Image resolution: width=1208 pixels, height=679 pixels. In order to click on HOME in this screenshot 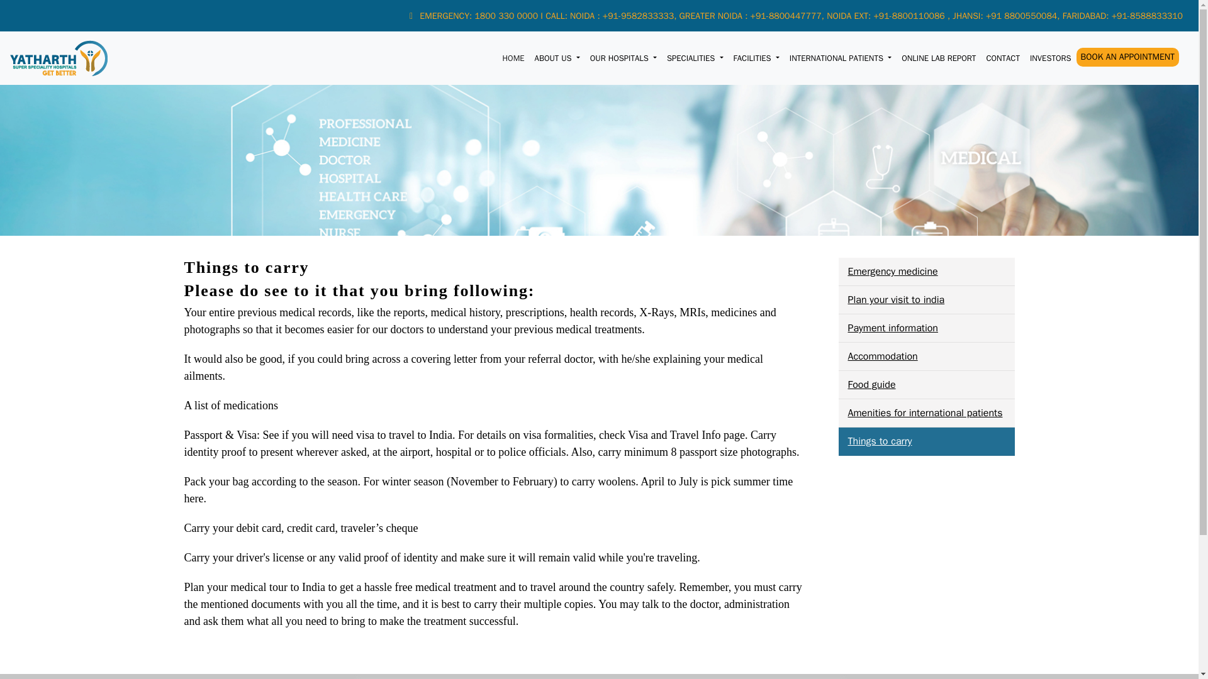, I will do `click(513, 58)`.